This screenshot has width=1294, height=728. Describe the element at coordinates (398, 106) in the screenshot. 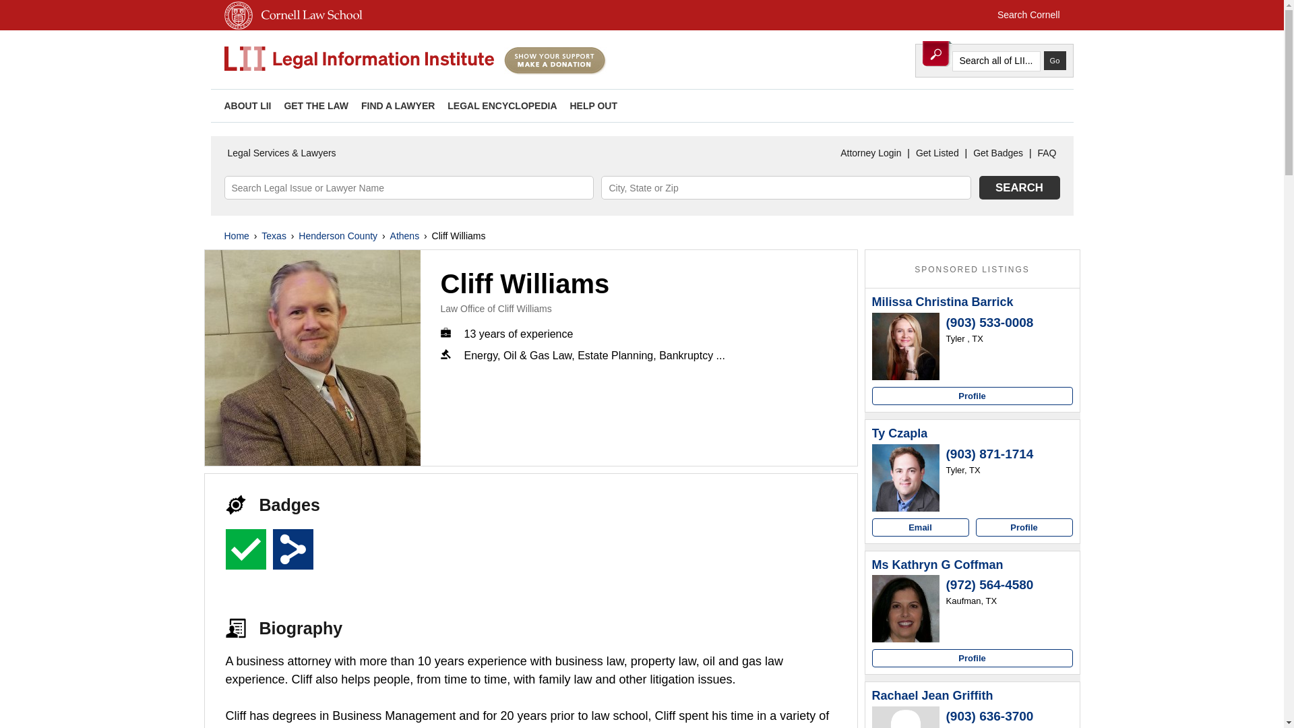

I see `FIND A LAWYER` at that location.